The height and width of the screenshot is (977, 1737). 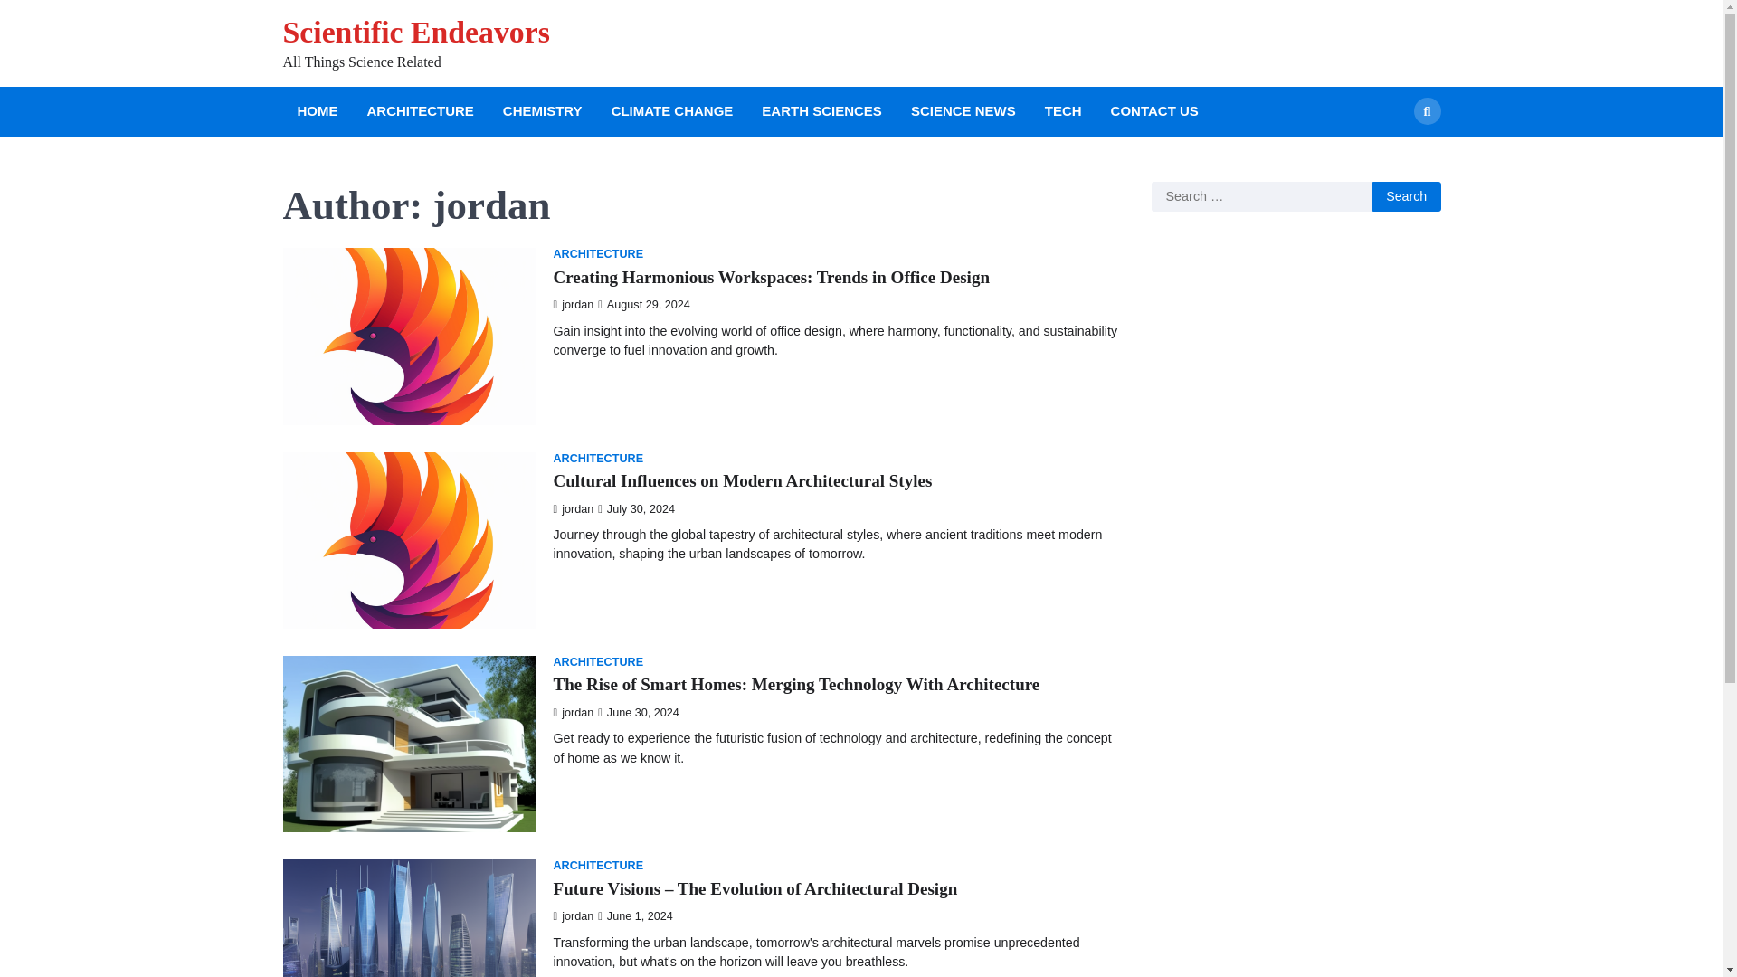 What do you see at coordinates (317, 112) in the screenshot?
I see `HOME` at bounding box center [317, 112].